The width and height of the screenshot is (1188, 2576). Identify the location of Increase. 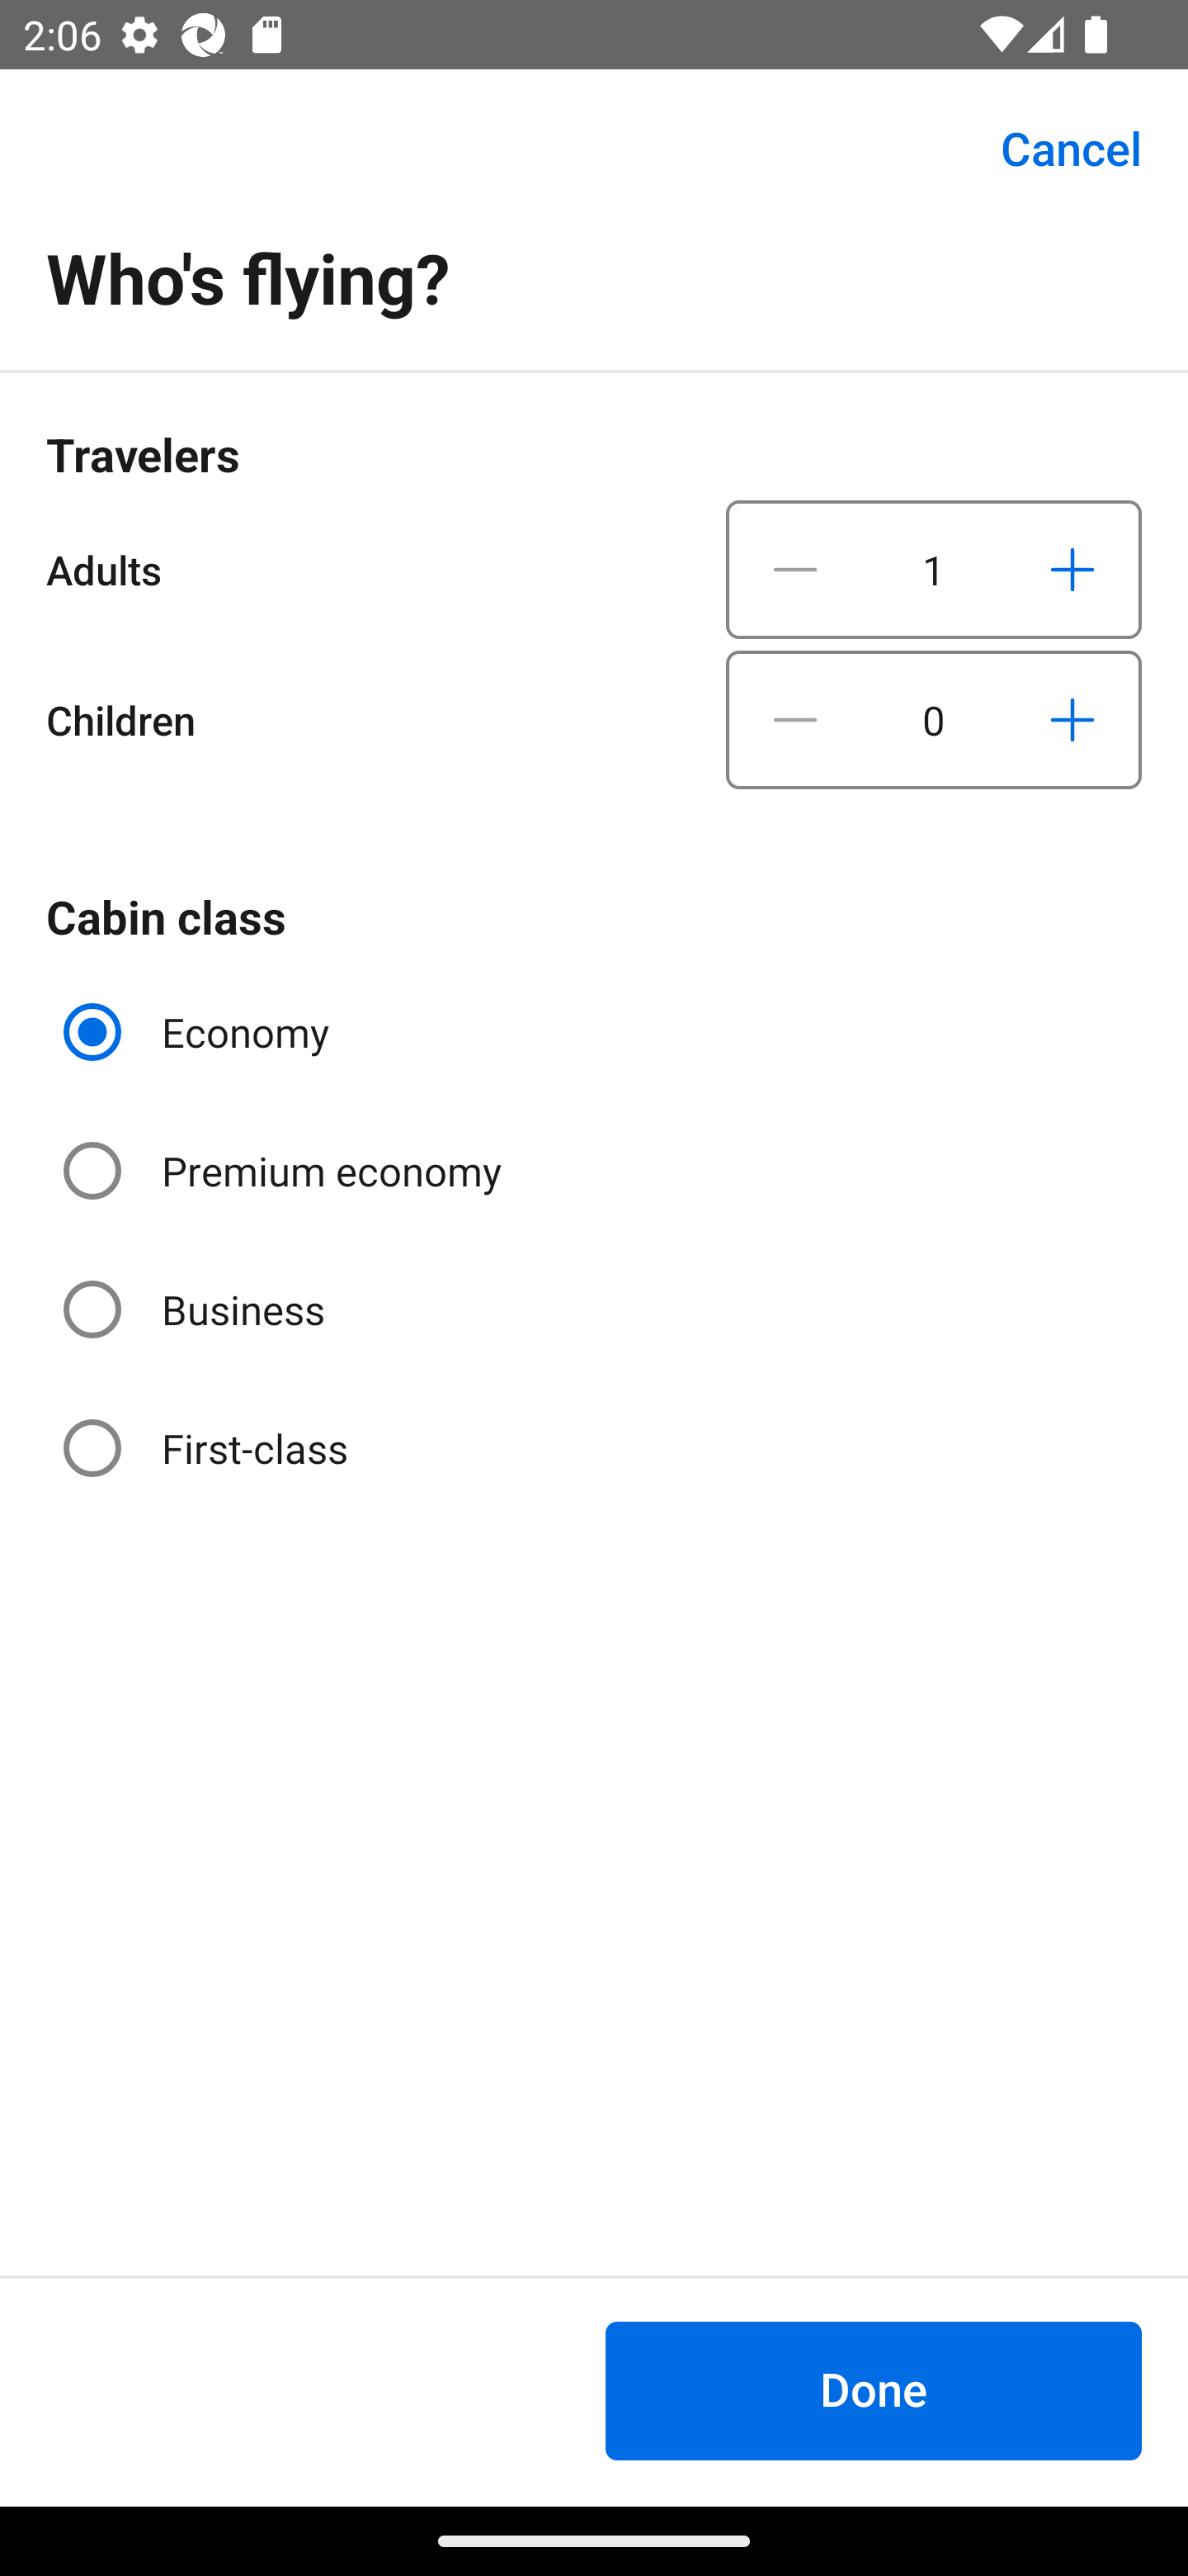
(1072, 569).